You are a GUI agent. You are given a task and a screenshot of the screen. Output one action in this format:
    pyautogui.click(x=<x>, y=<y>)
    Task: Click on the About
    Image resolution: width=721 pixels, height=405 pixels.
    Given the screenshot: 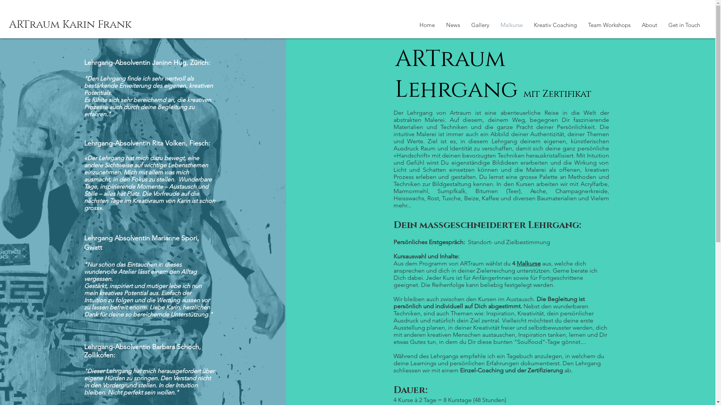 What is the action you would take?
    pyautogui.click(x=650, y=25)
    